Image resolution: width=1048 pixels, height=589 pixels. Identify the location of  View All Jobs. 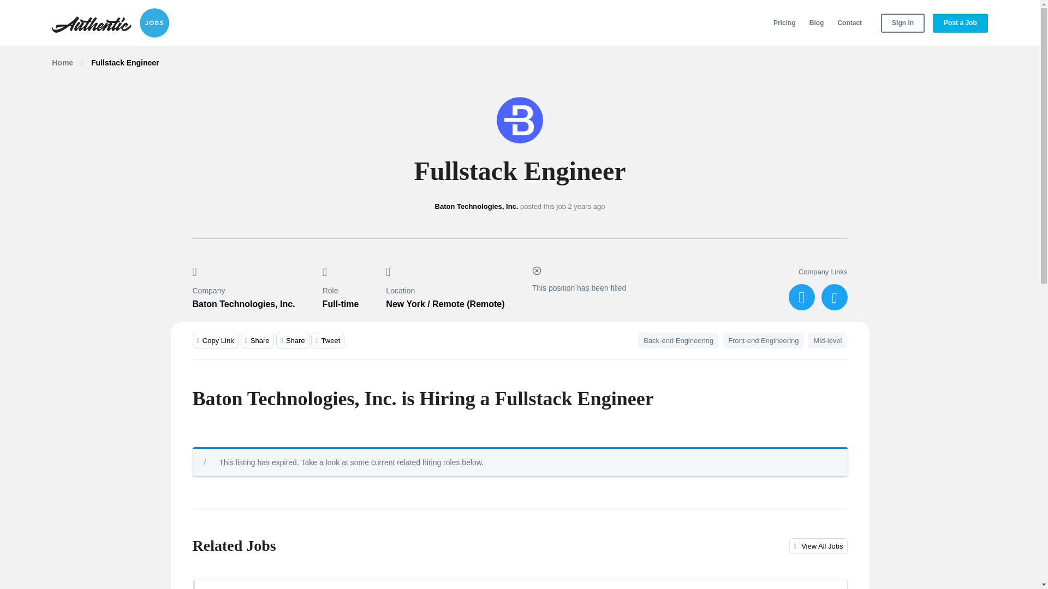
(818, 546).